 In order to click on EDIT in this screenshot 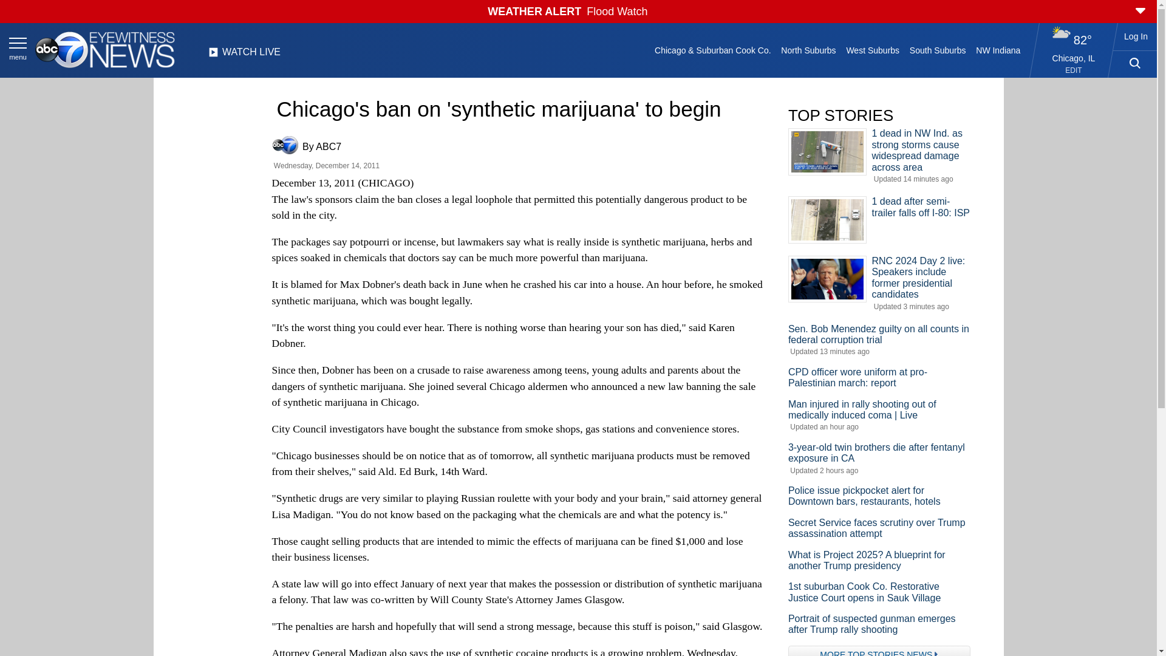, I will do `click(1074, 70)`.